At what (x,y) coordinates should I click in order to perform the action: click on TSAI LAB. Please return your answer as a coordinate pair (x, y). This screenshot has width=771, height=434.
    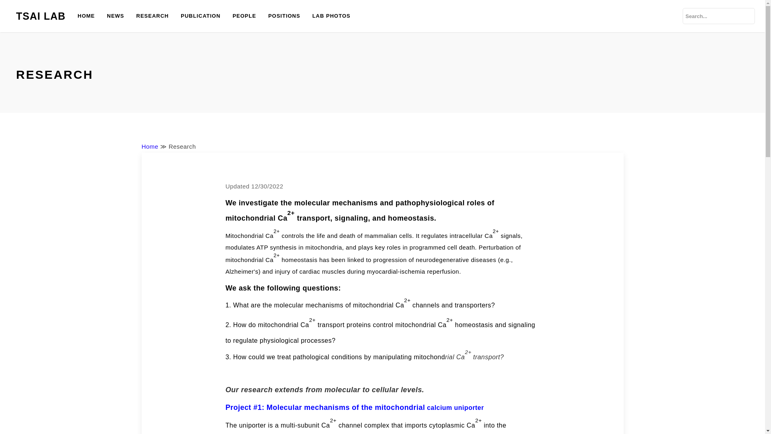
    Looking at the image, I should click on (41, 16).